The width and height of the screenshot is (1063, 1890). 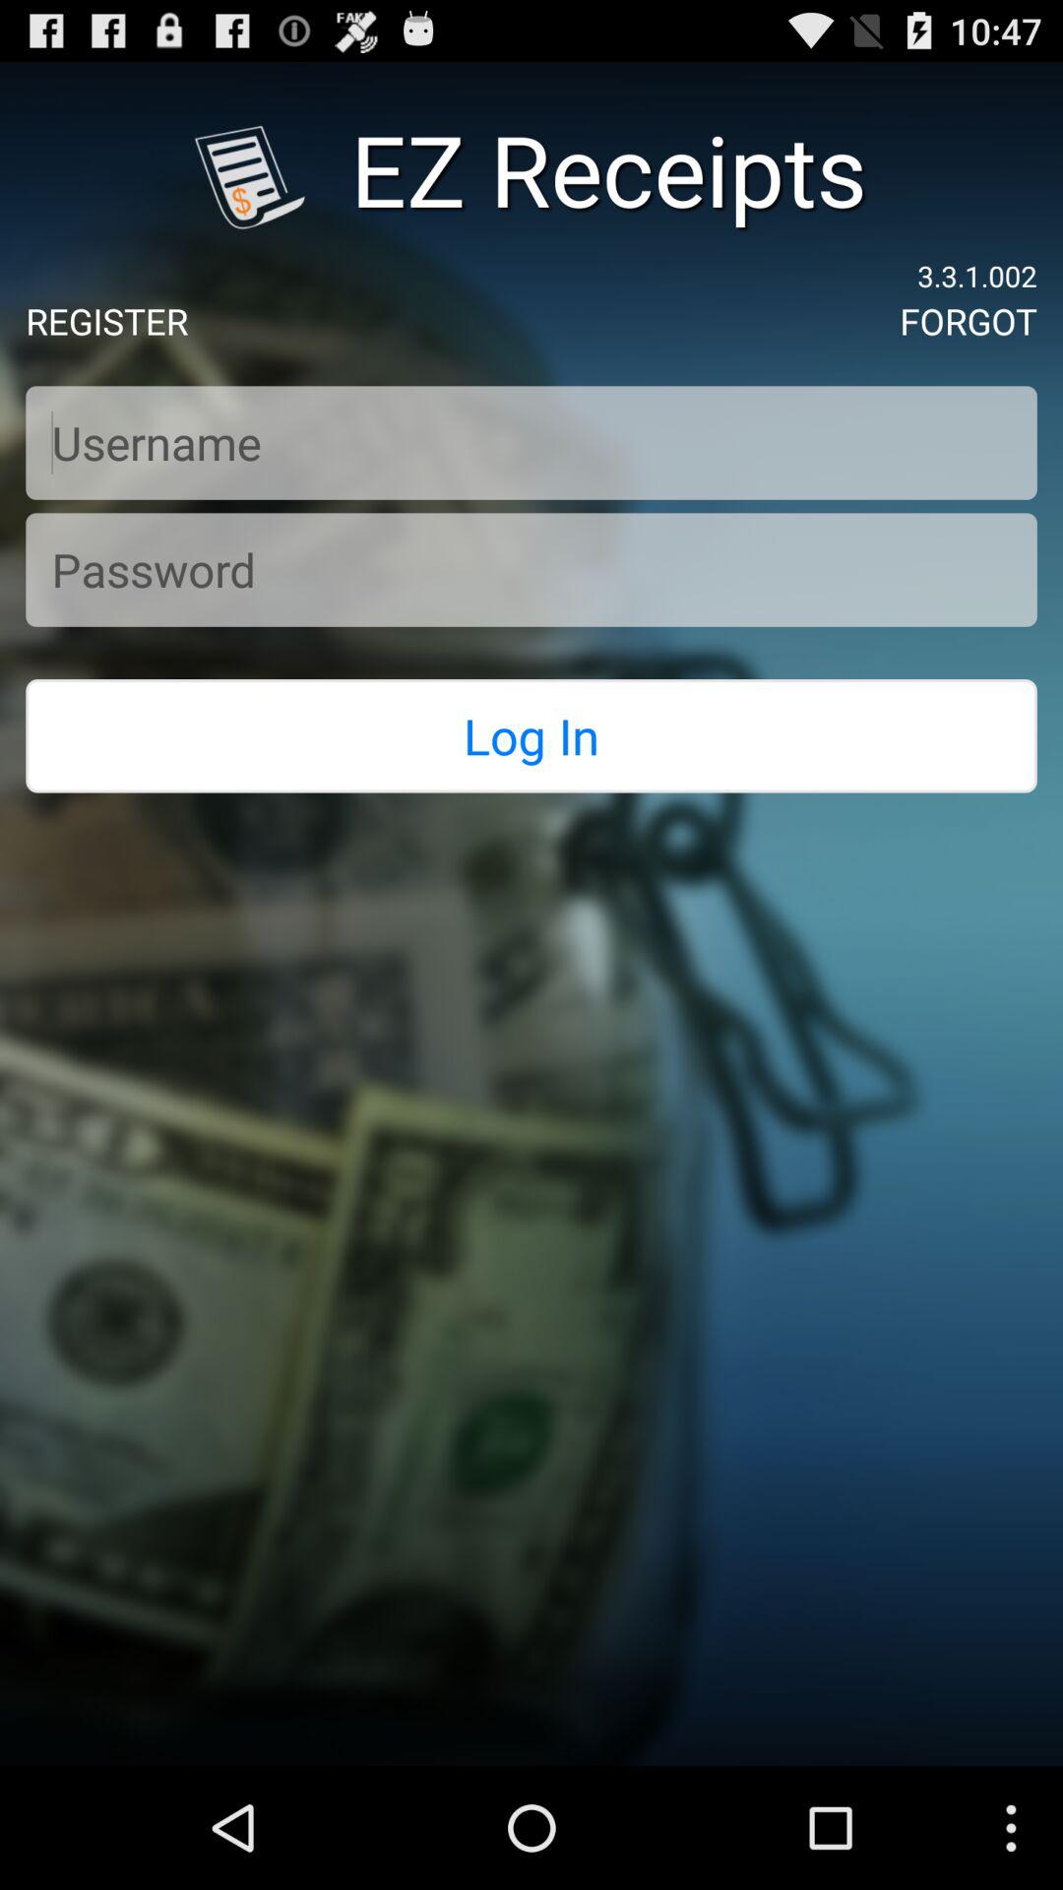 I want to click on tap the icon to the left of the forgot app, so click(x=106, y=321).